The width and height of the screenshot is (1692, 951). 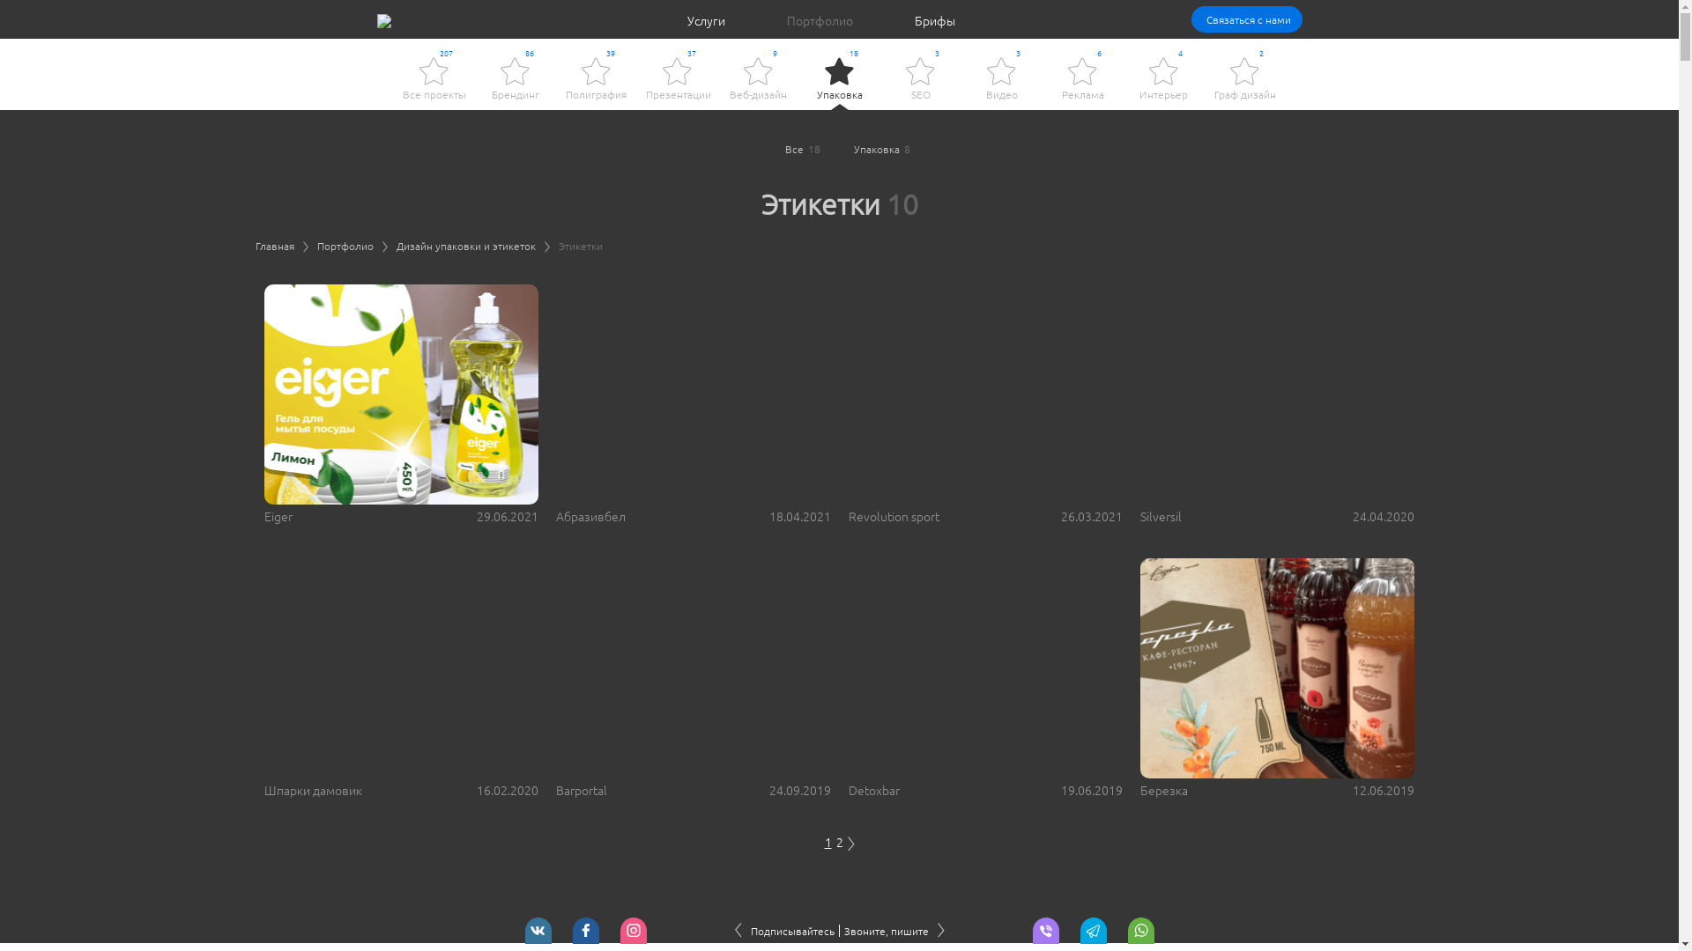 What do you see at coordinates (920, 79) in the screenshot?
I see `3
SEO` at bounding box center [920, 79].